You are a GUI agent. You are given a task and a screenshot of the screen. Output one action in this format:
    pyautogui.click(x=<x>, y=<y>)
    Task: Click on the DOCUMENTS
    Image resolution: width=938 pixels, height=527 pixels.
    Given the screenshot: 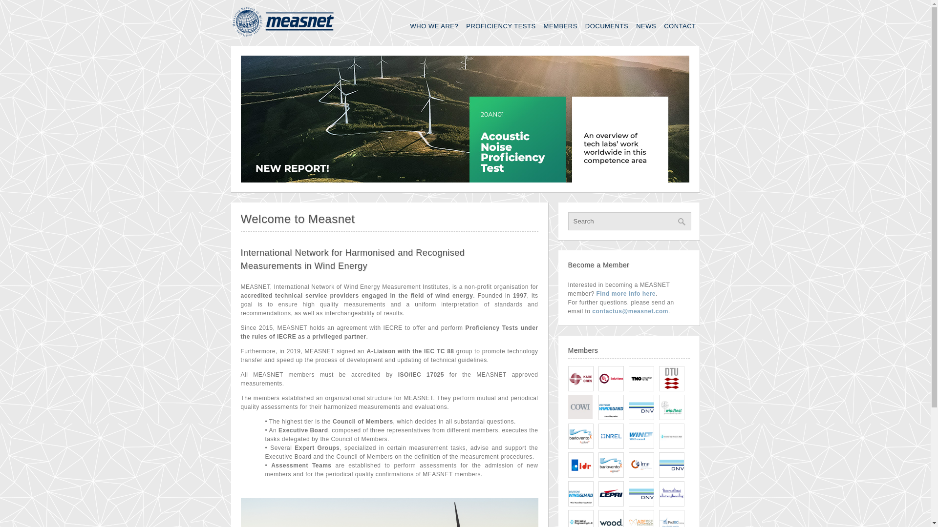 What is the action you would take?
    pyautogui.click(x=607, y=26)
    